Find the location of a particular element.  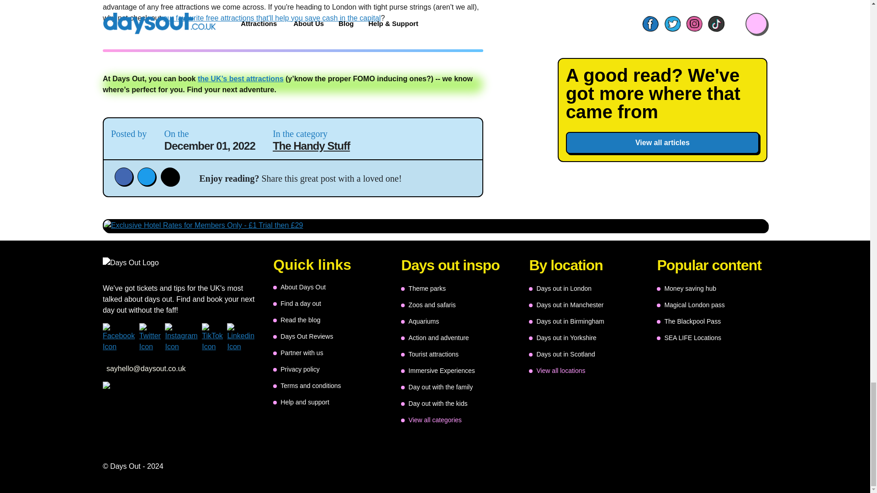

Learn more about Days Out is located at coordinates (299, 287).